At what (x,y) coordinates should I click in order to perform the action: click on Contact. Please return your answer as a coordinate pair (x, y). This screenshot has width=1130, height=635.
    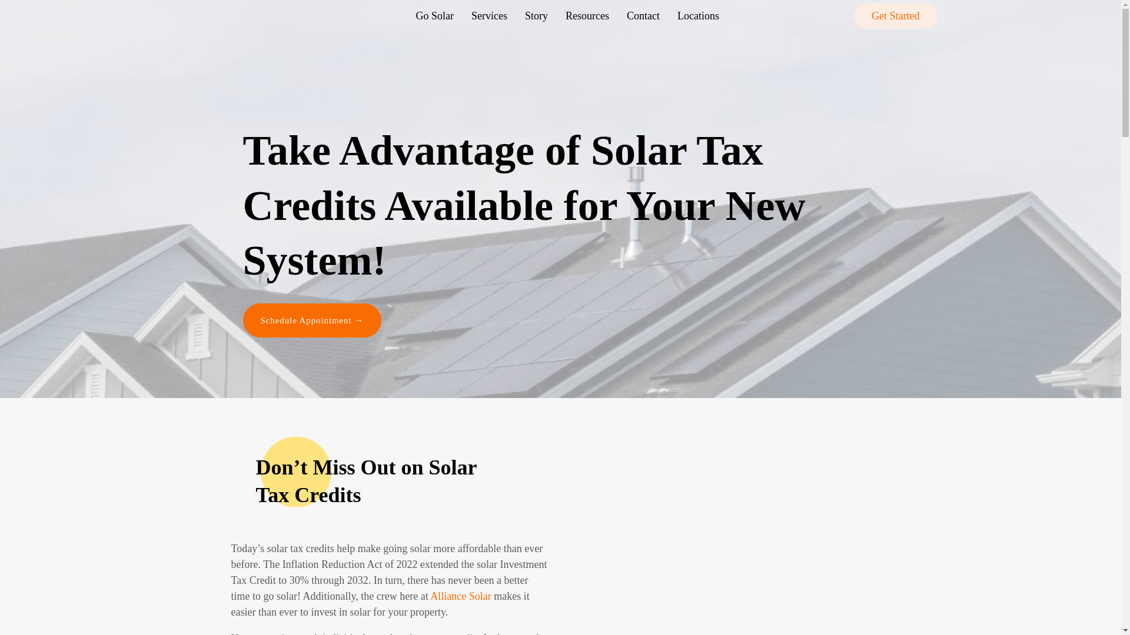
    Looking at the image, I should click on (643, 15).